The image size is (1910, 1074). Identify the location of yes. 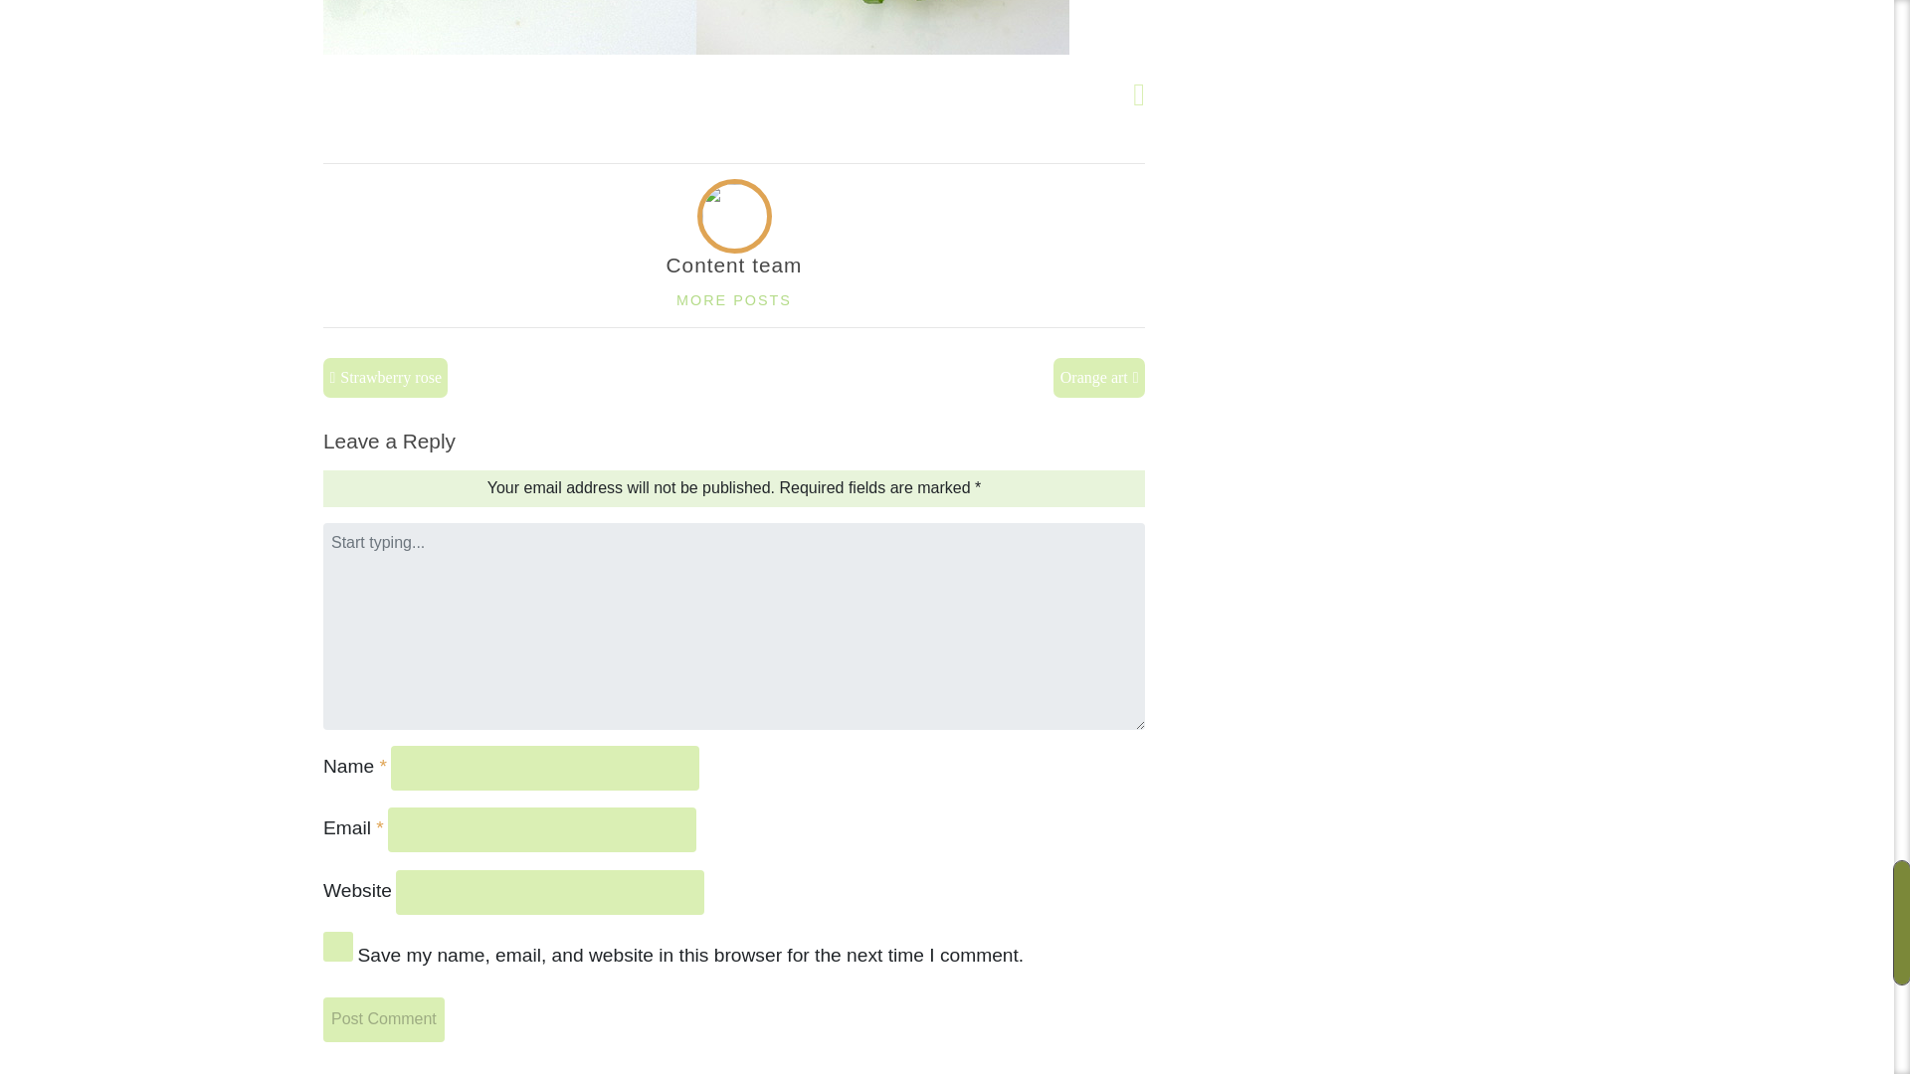
(338, 947).